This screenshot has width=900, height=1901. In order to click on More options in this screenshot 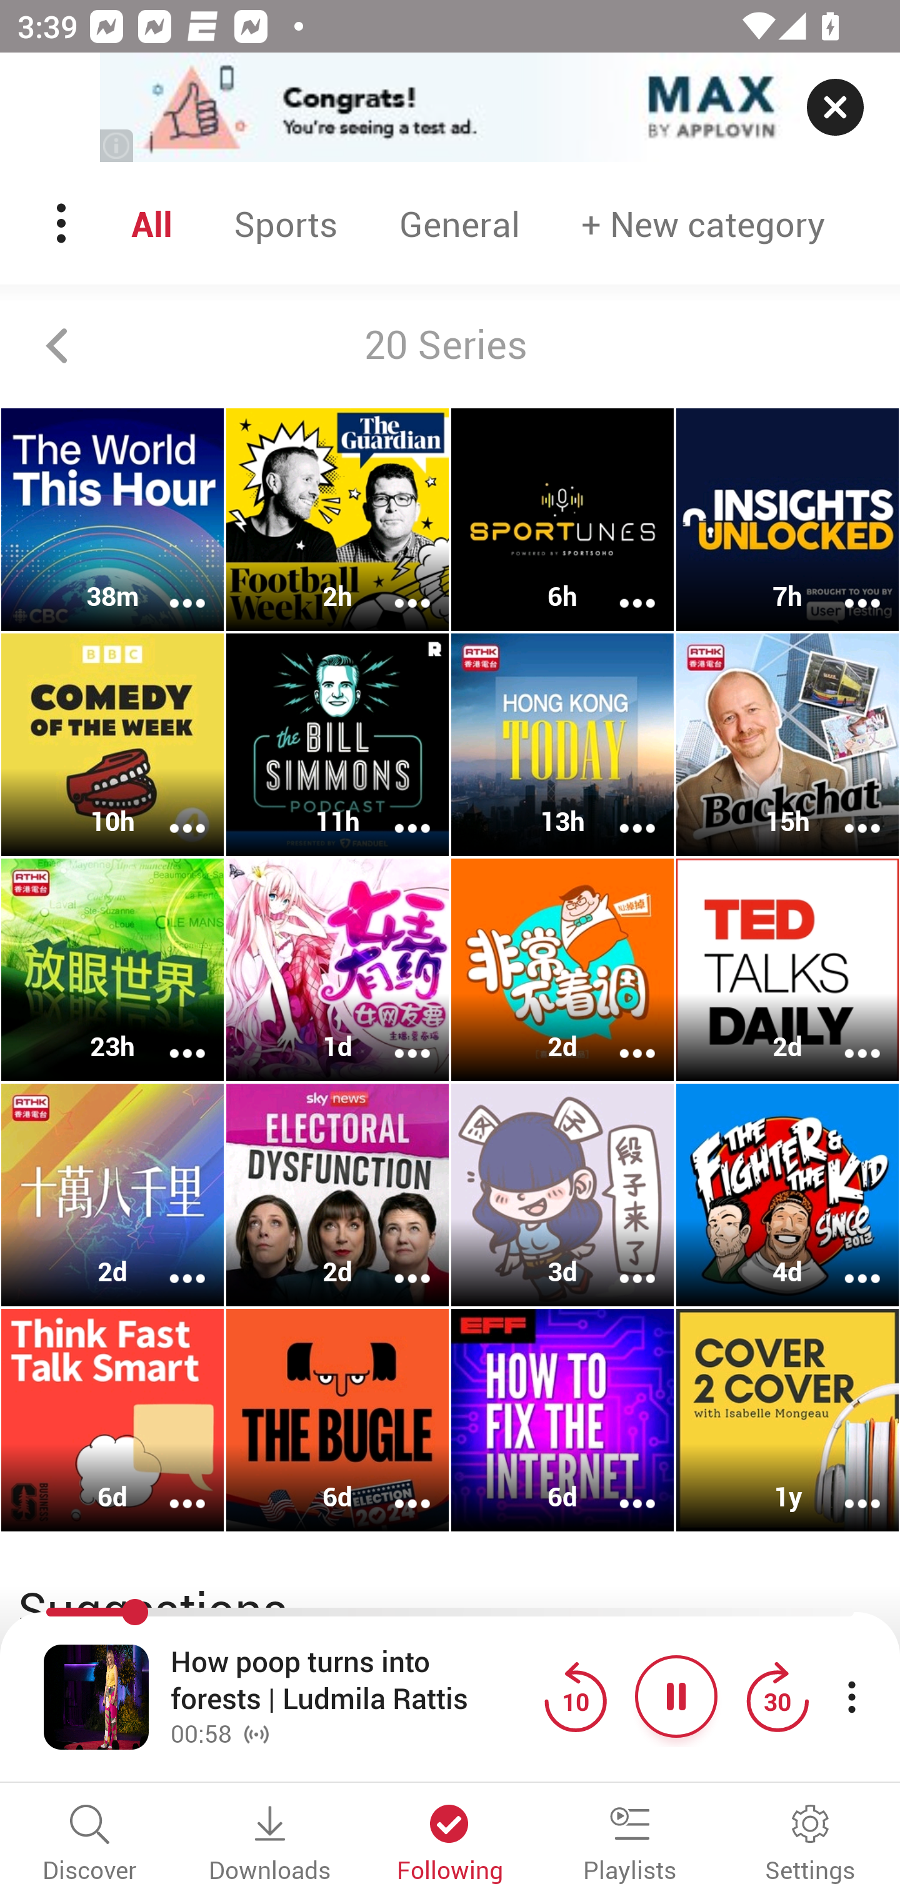, I will do `click(846, 1037)`.